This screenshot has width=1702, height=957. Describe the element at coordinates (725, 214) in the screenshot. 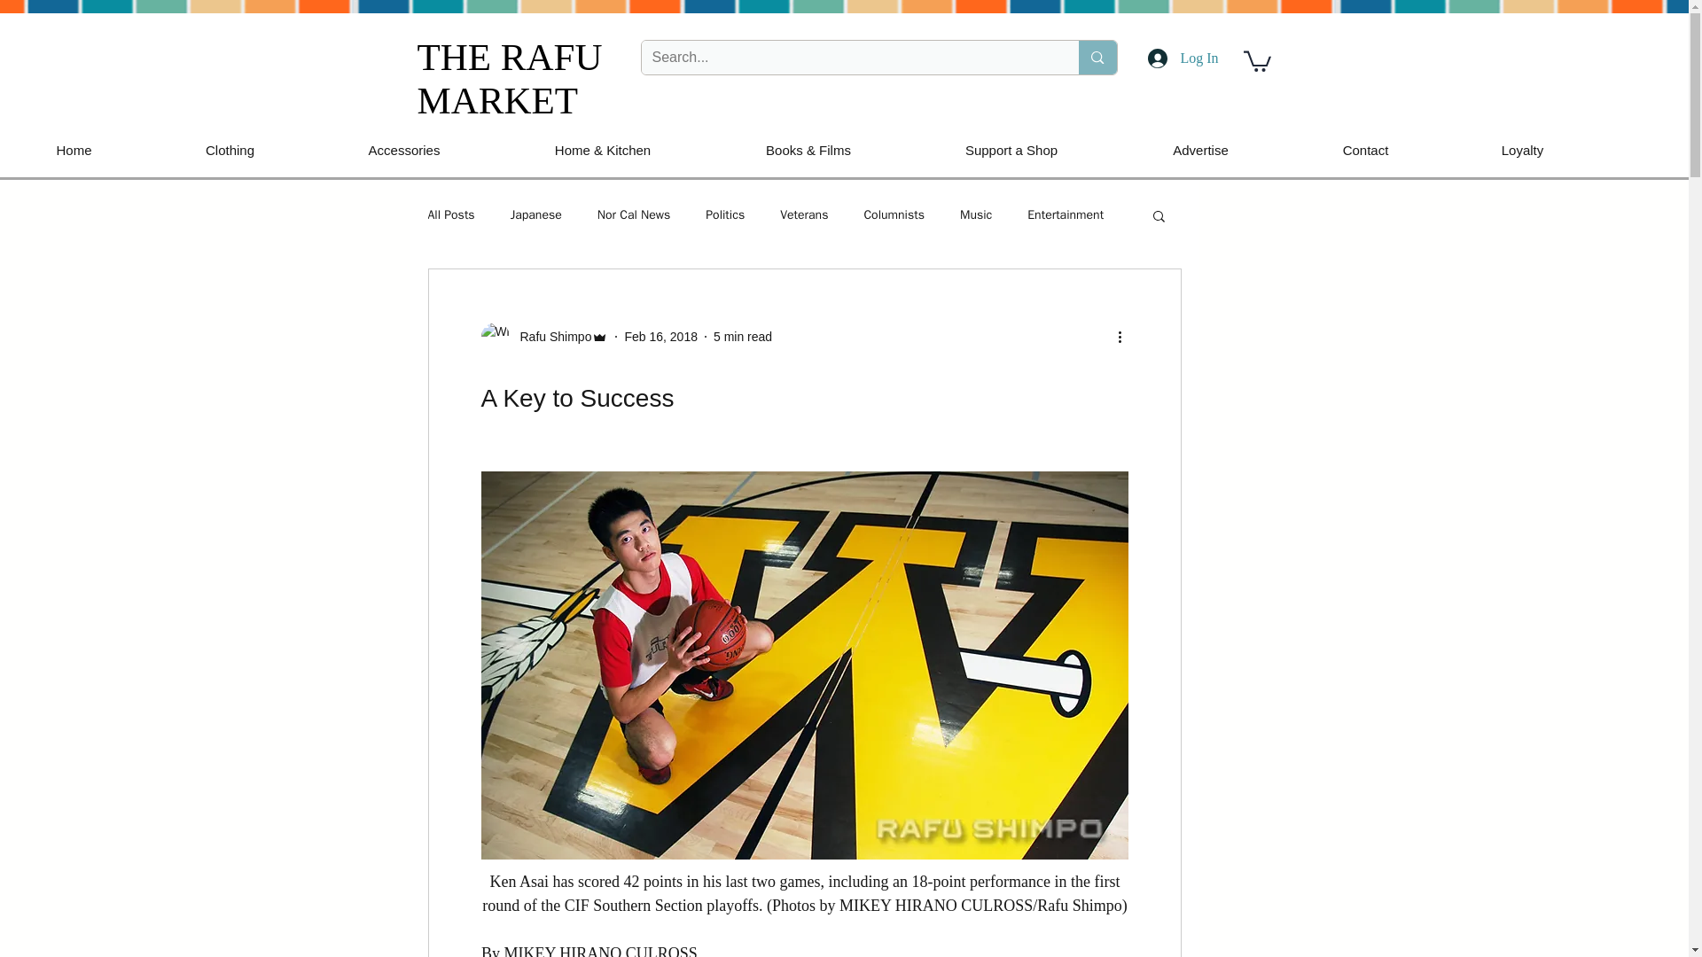

I see `Politics` at that location.